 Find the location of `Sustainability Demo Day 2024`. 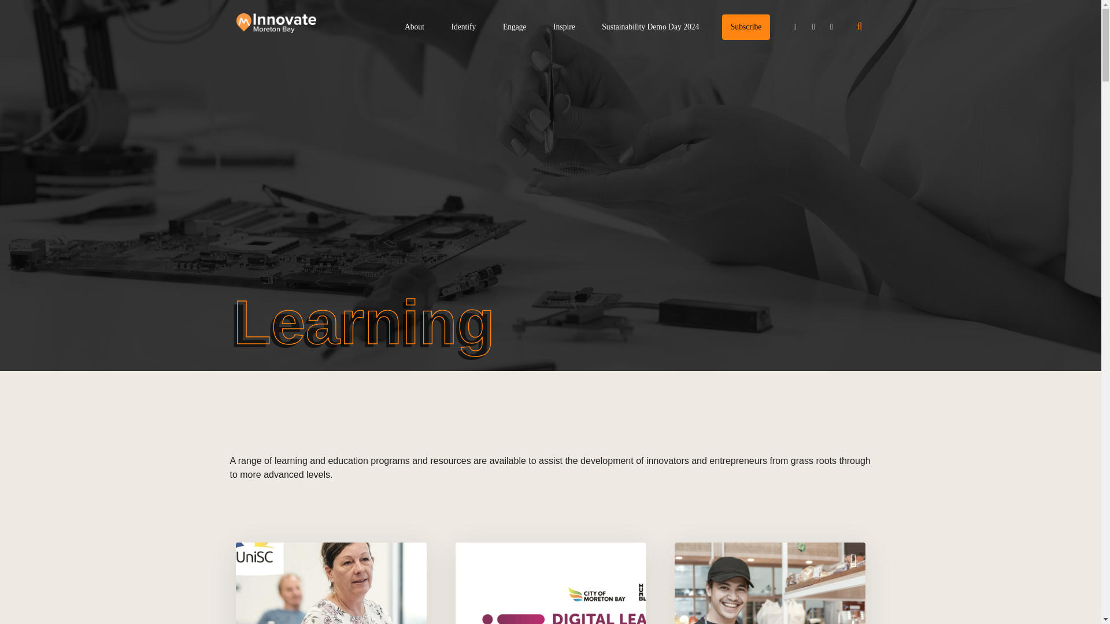

Sustainability Demo Day 2024 is located at coordinates (650, 27).